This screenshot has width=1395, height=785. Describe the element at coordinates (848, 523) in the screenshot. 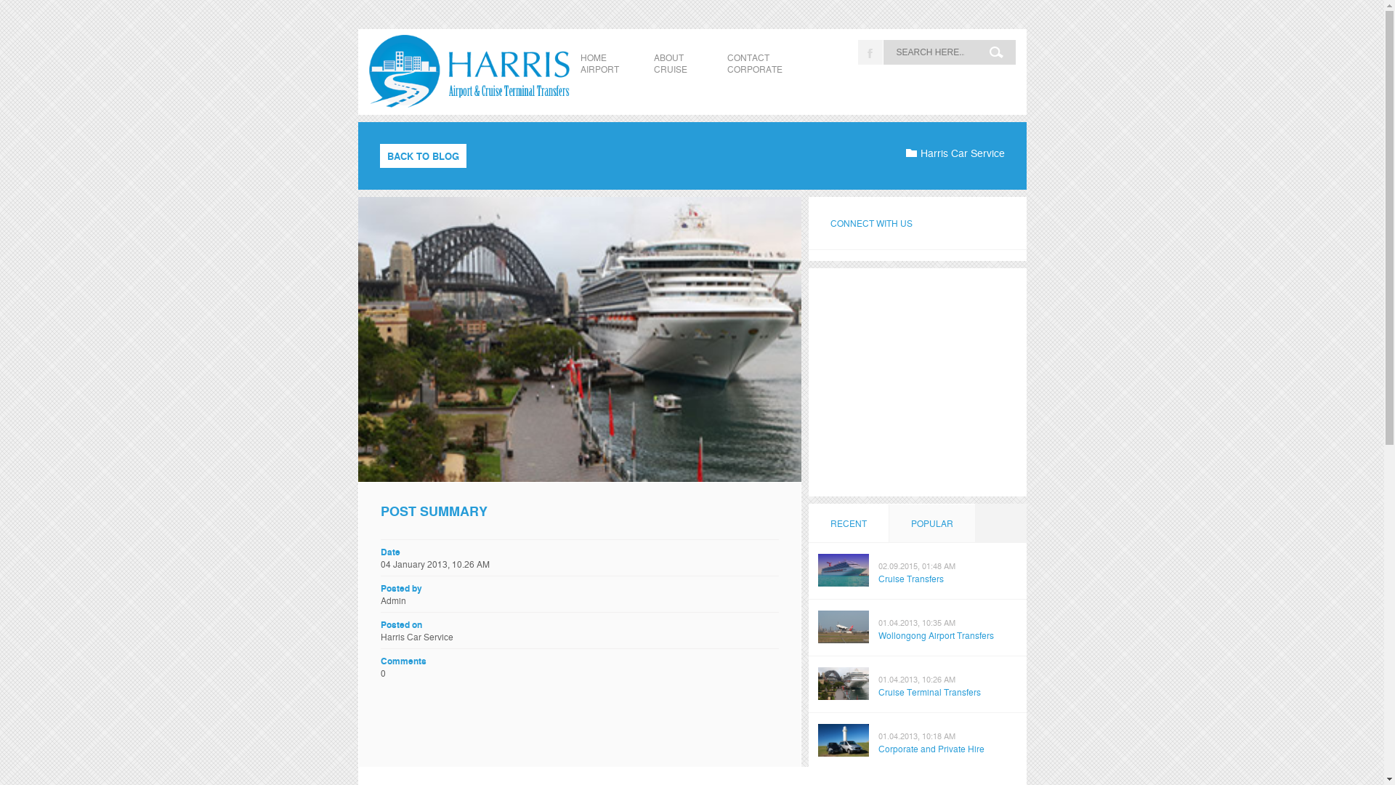

I see `RECENT` at that location.